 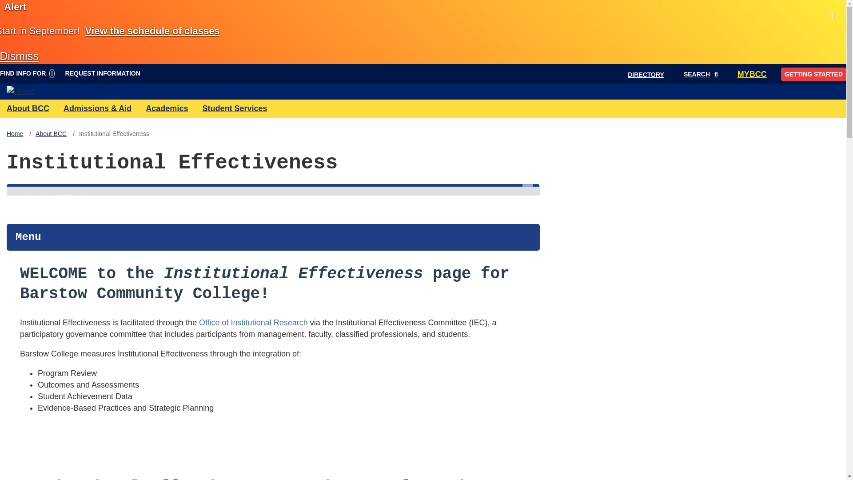 What do you see at coordinates (167, 111) in the screenshot?
I see `Academics` at bounding box center [167, 111].